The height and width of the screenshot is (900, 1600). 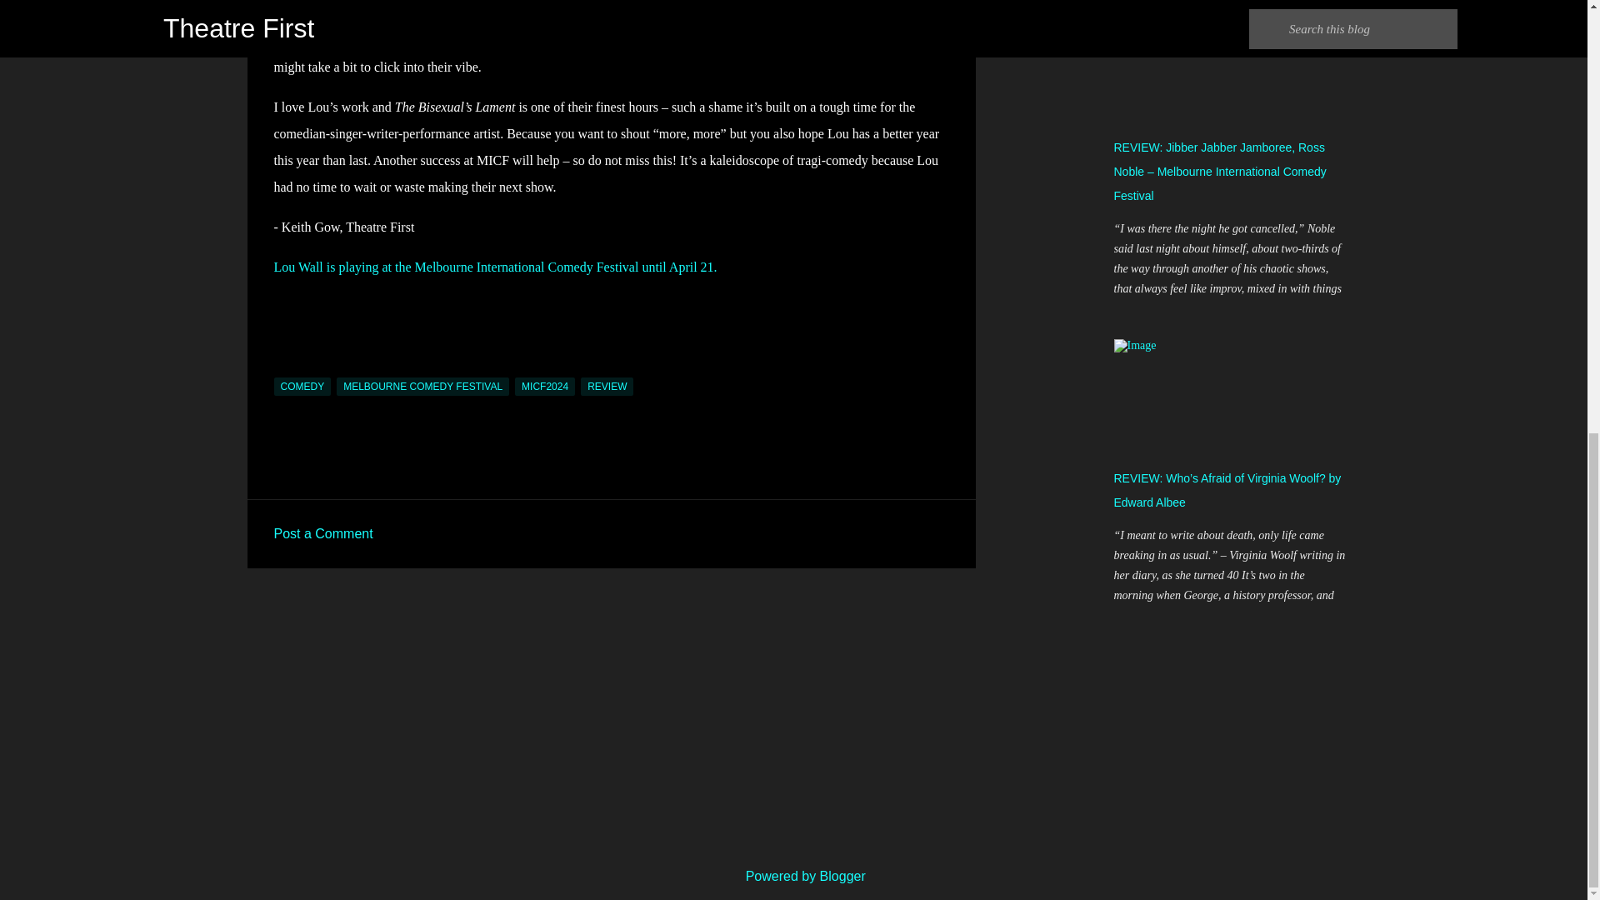 What do you see at coordinates (323, 533) in the screenshot?
I see `Post a Comment` at bounding box center [323, 533].